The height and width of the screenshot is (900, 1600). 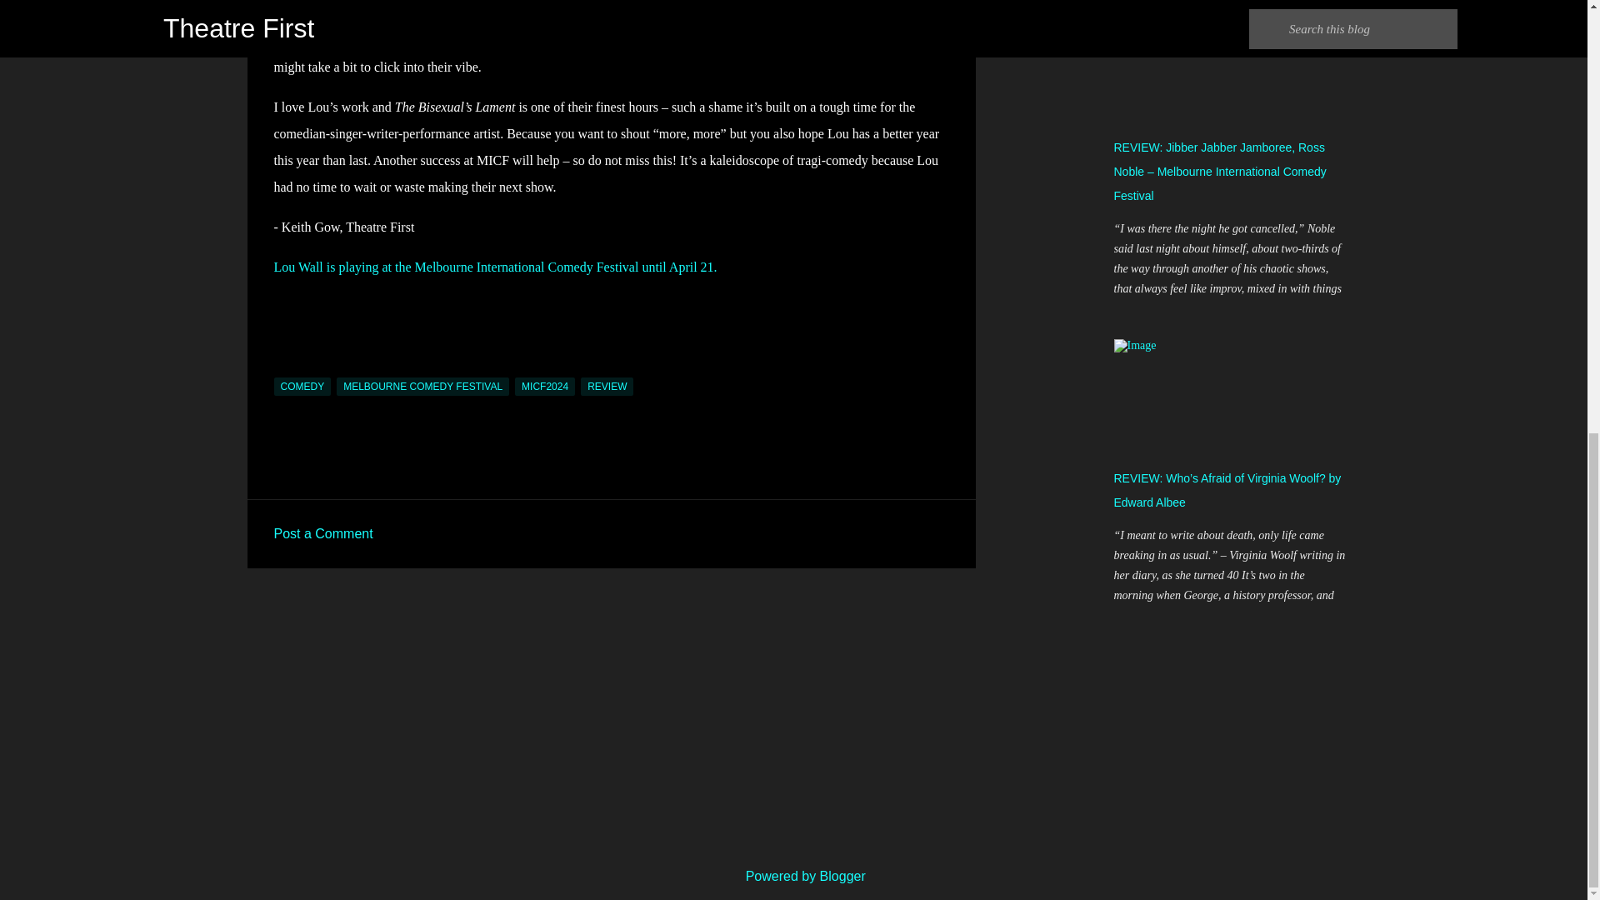 What do you see at coordinates (323, 533) in the screenshot?
I see `Post a Comment` at bounding box center [323, 533].